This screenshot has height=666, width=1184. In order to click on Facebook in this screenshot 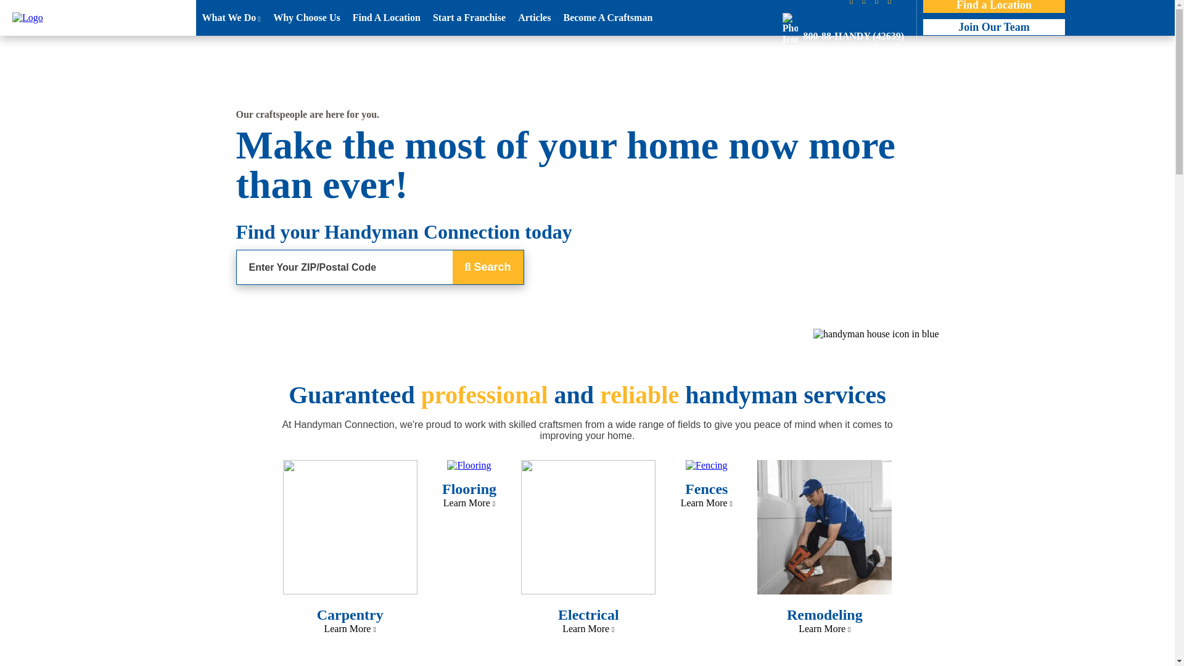, I will do `click(855, 2)`.